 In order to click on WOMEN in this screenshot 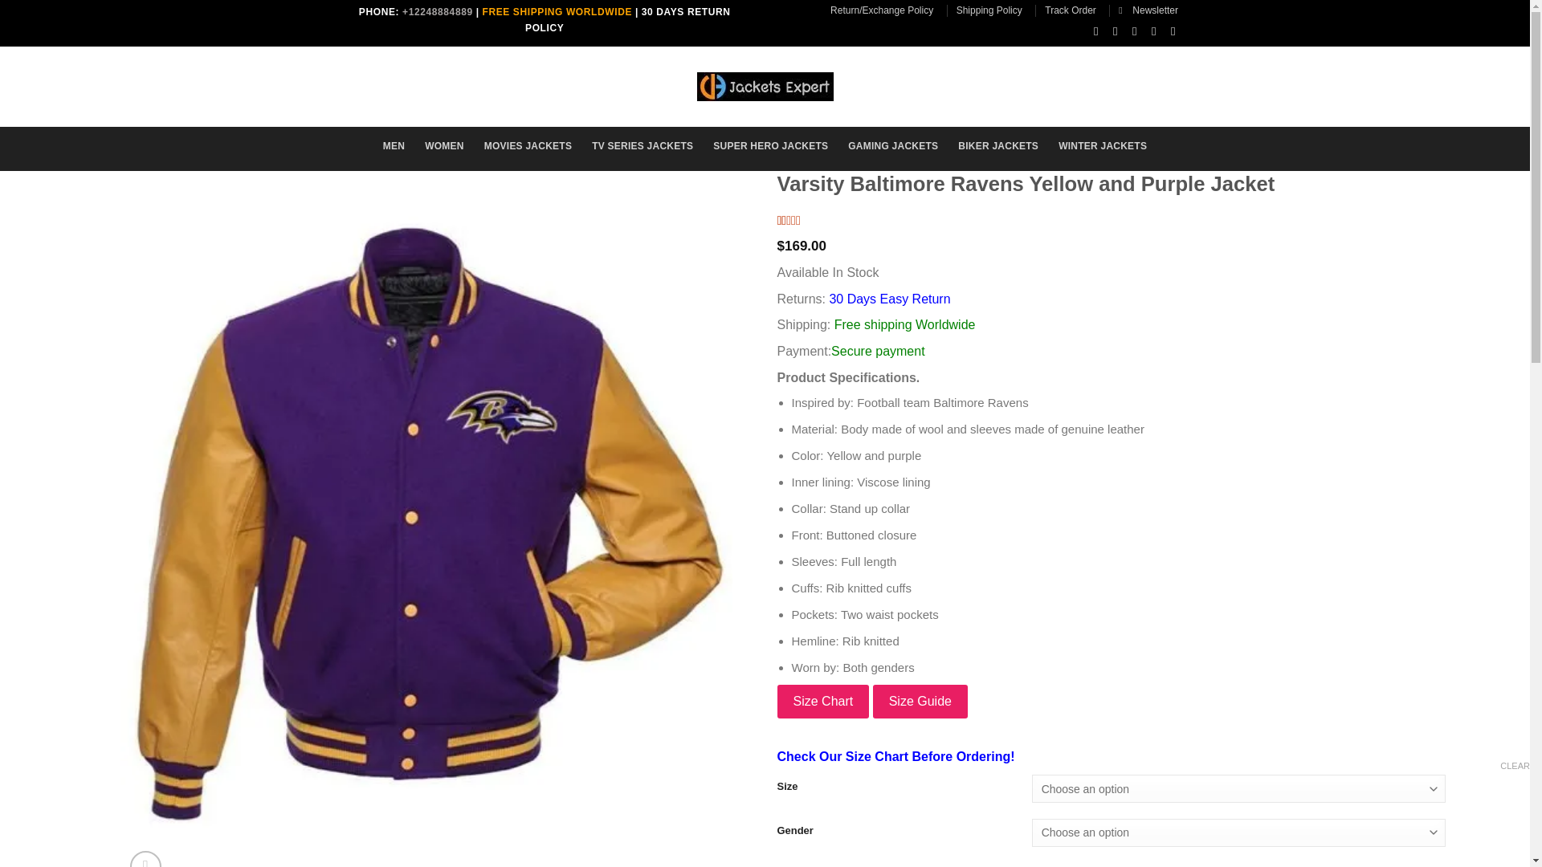, I will do `click(444, 146)`.